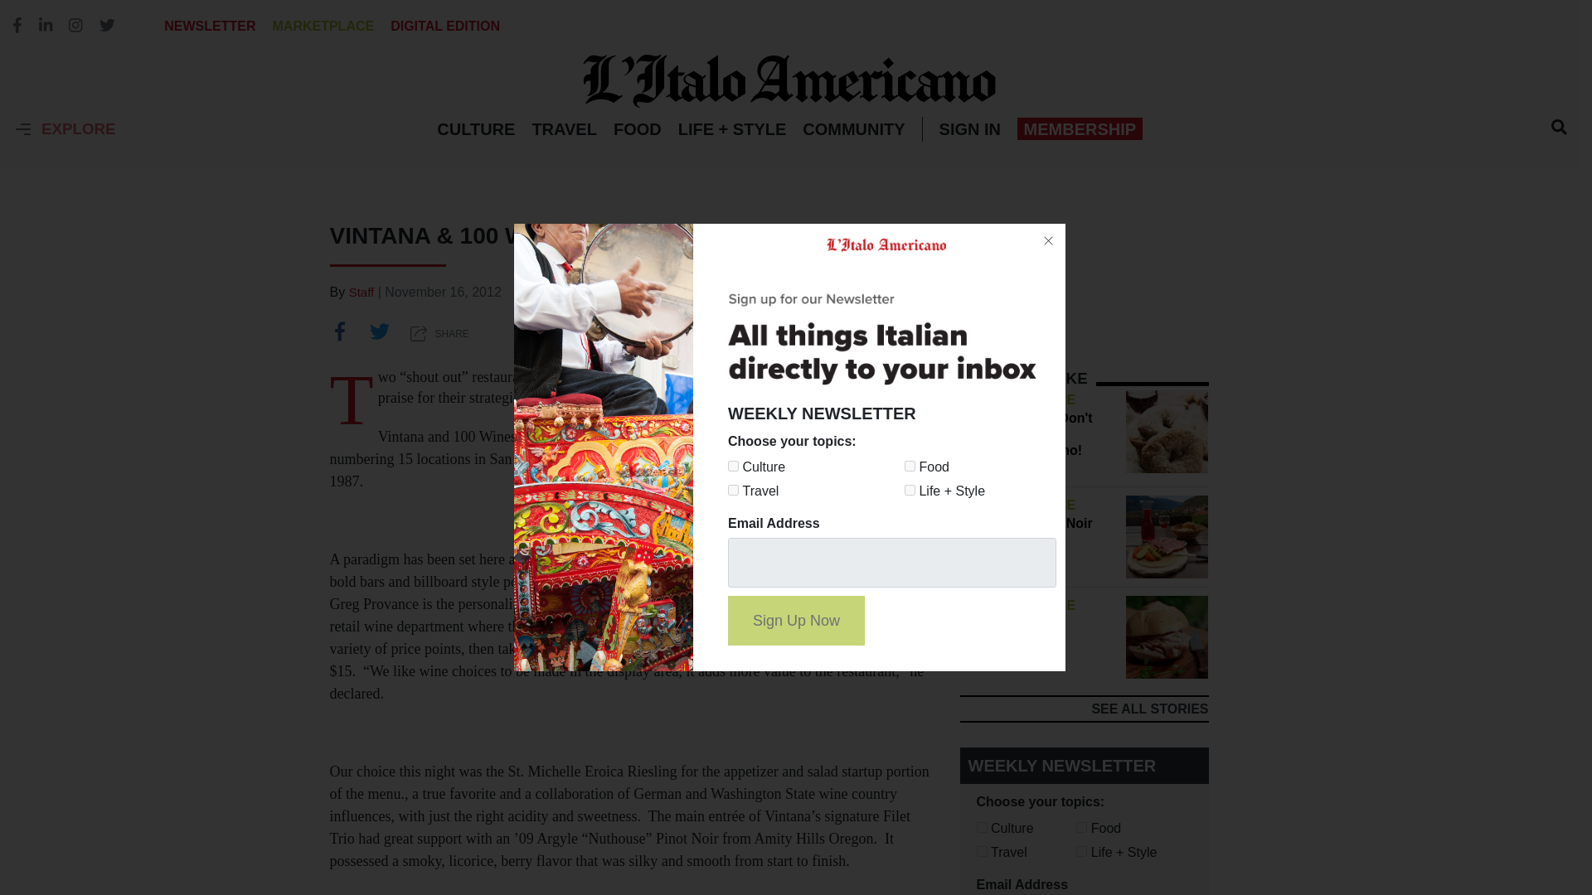  I want to click on EXPLORE, so click(65, 129).